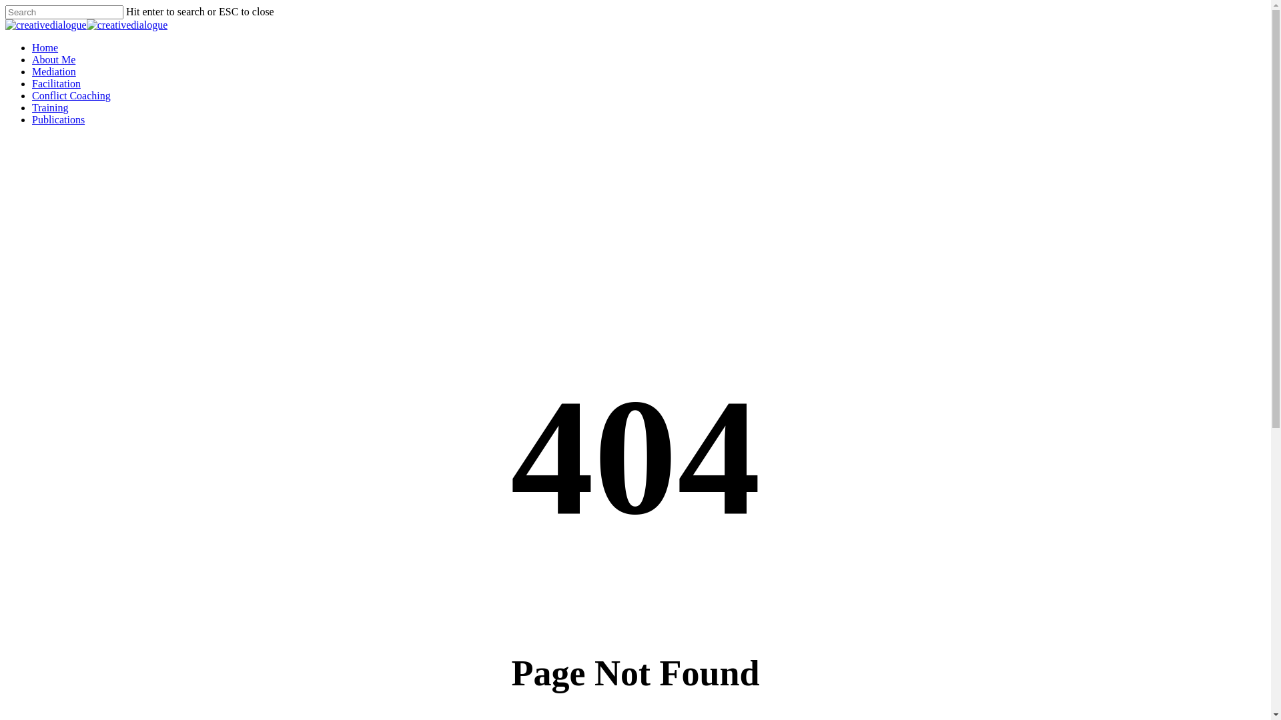 Image resolution: width=1281 pixels, height=720 pixels. I want to click on Mediation, so click(54, 72).